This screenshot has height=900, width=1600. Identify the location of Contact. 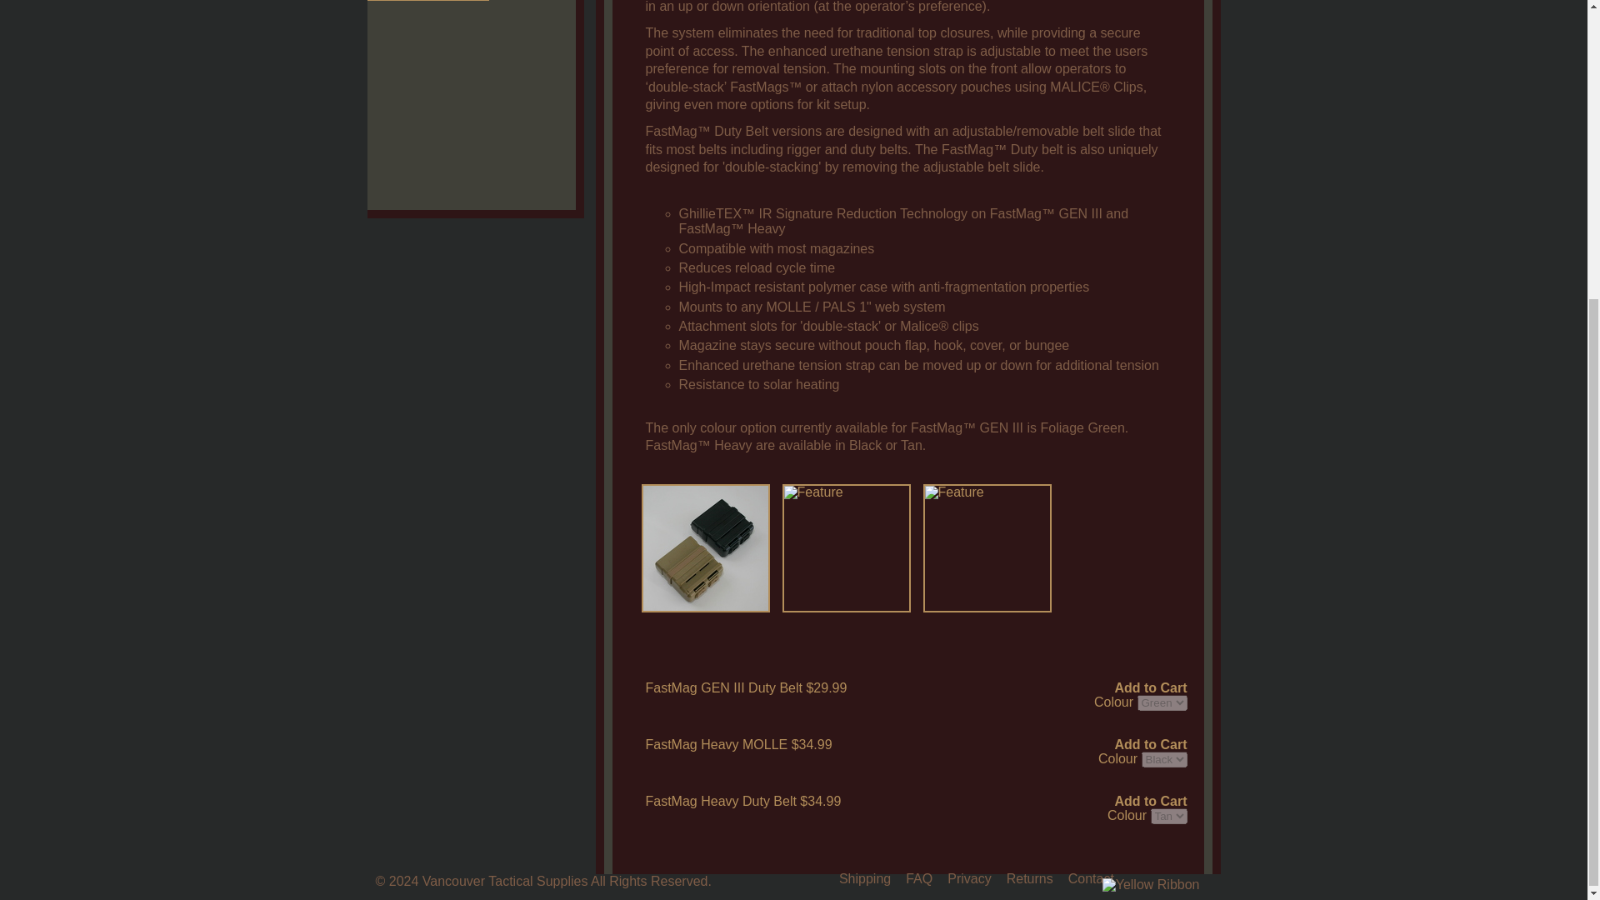
(1091, 878).